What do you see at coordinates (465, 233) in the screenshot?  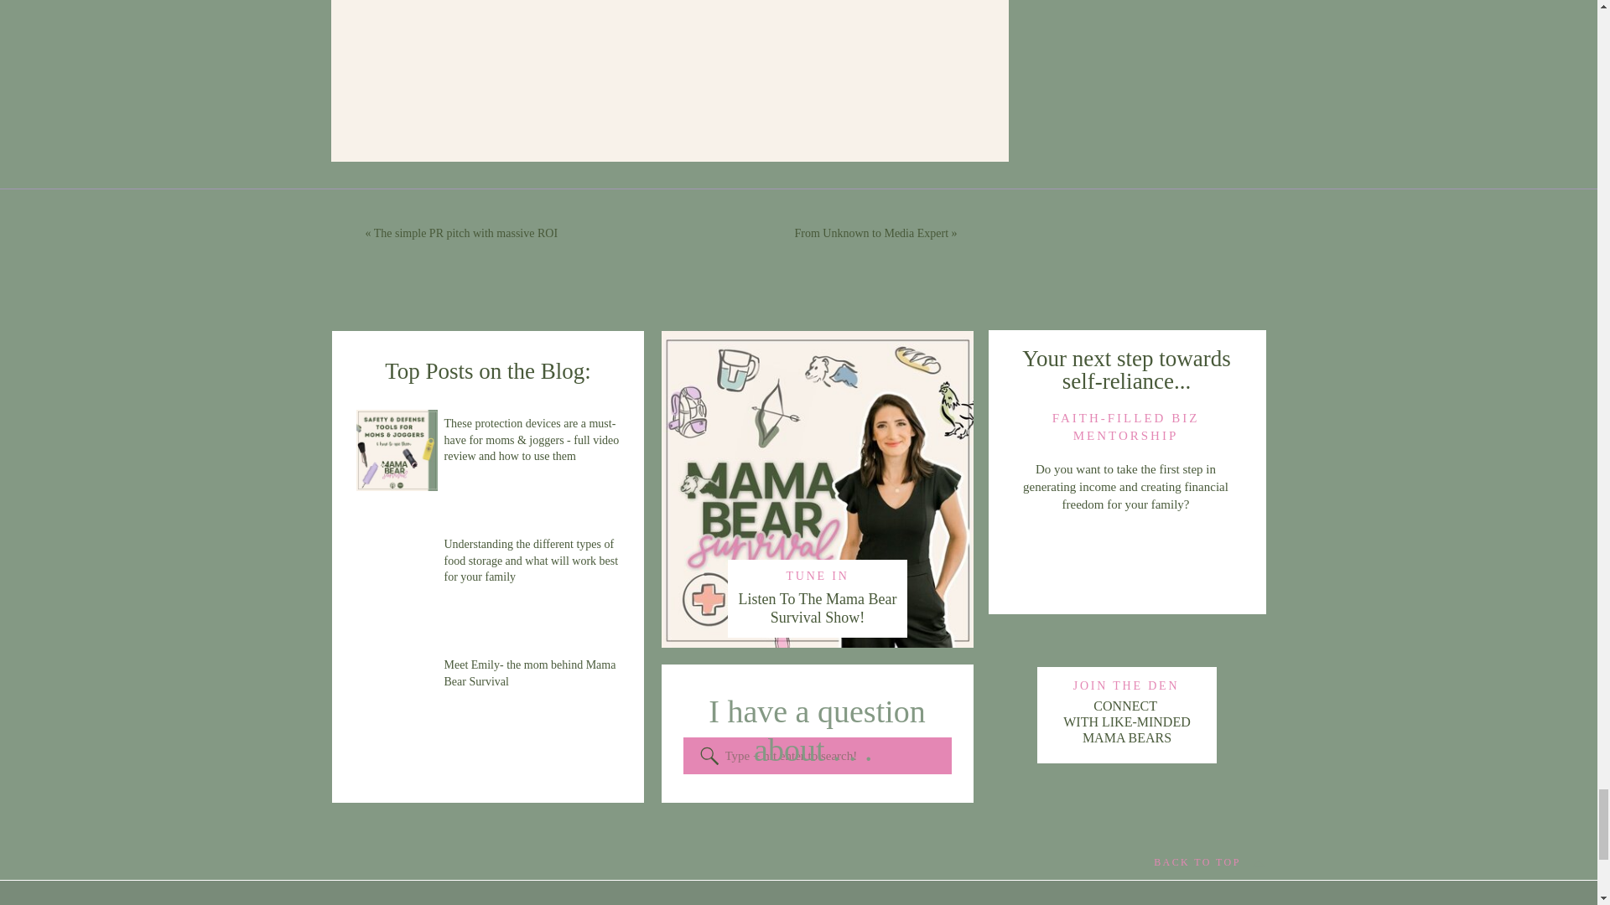 I see `The simple PR pitch with massive ROI` at bounding box center [465, 233].